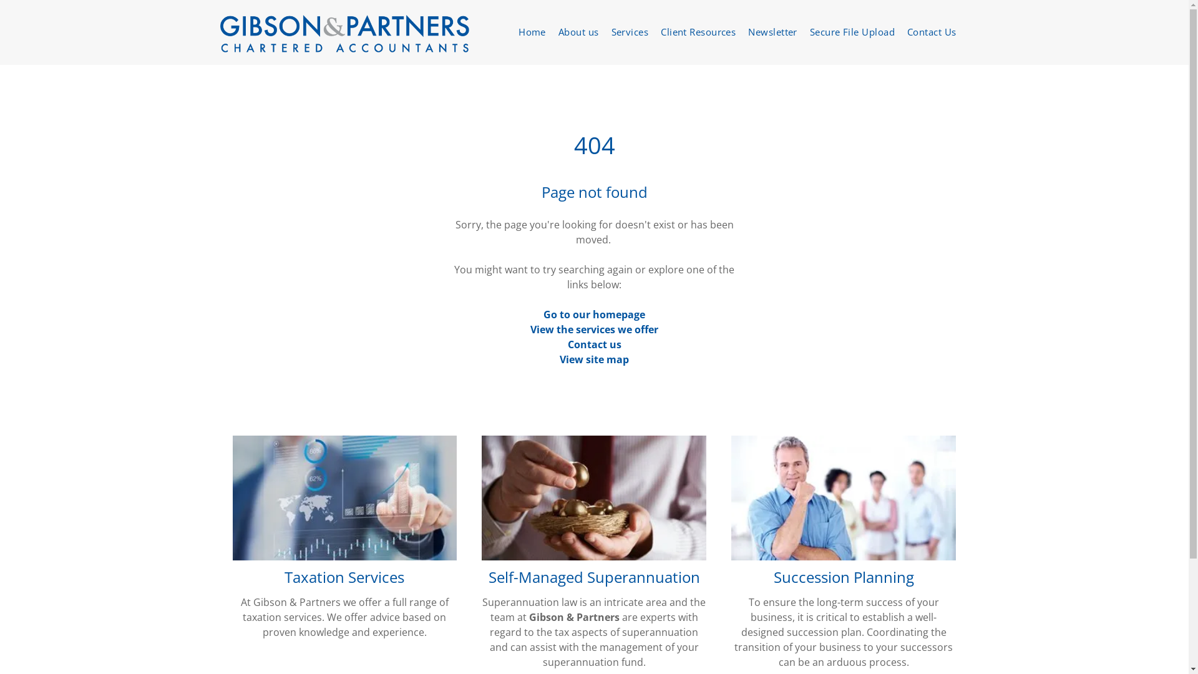  What do you see at coordinates (852, 32) in the screenshot?
I see `Secure File Upload` at bounding box center [852, 32].